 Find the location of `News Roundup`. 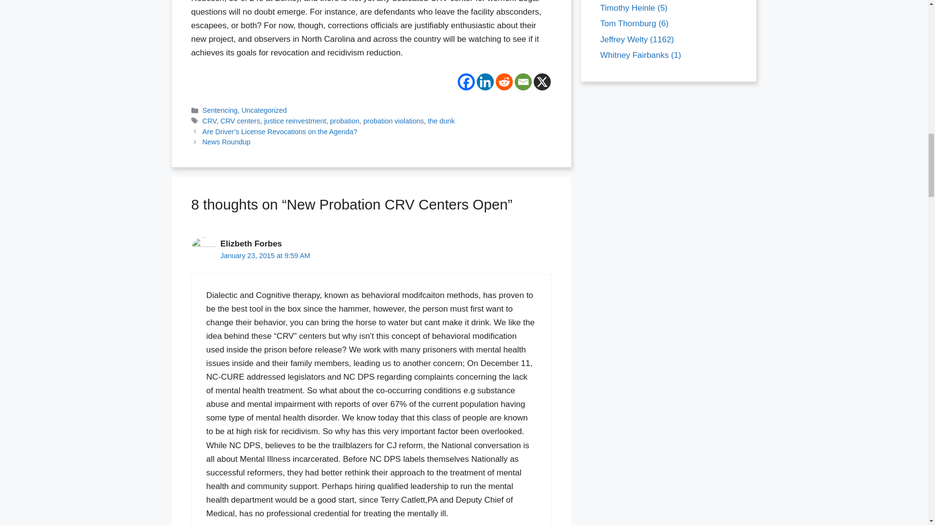

News Roundup is located at coordinates (226, 142).